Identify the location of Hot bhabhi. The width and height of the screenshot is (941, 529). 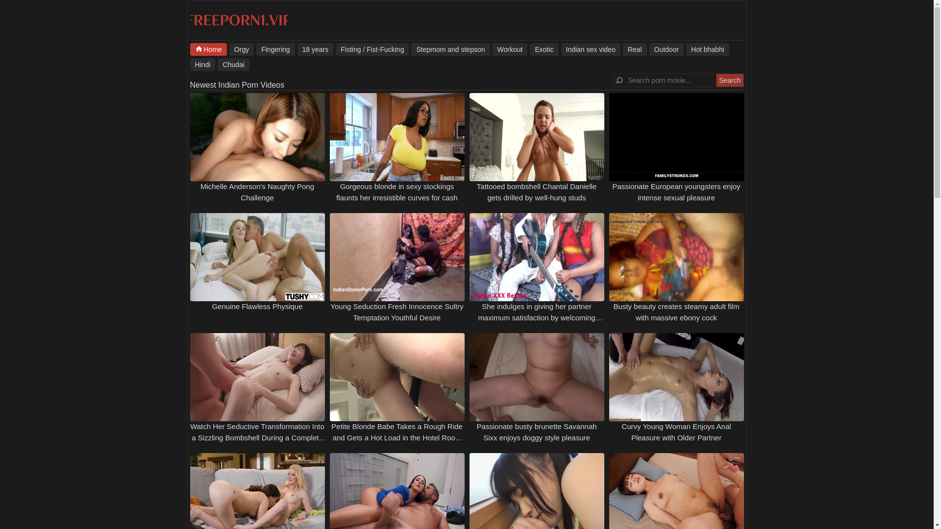
(708, 49).